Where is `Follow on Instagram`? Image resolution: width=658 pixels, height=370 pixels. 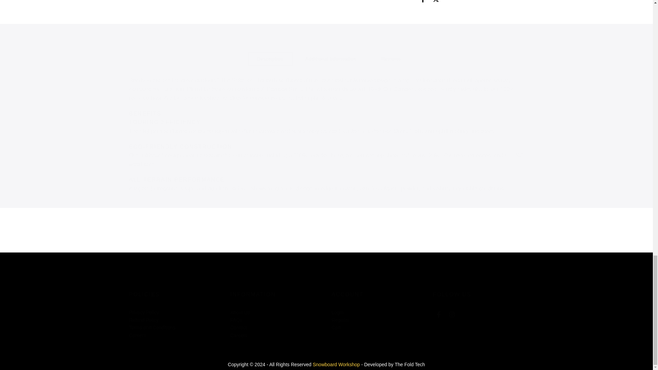 Follow on Instagram is located at coordinates (452, 314).